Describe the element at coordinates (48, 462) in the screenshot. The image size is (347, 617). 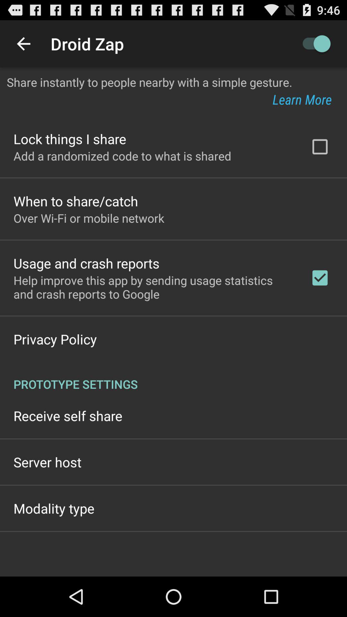
I see `choose the item above modality type icon` at that location.